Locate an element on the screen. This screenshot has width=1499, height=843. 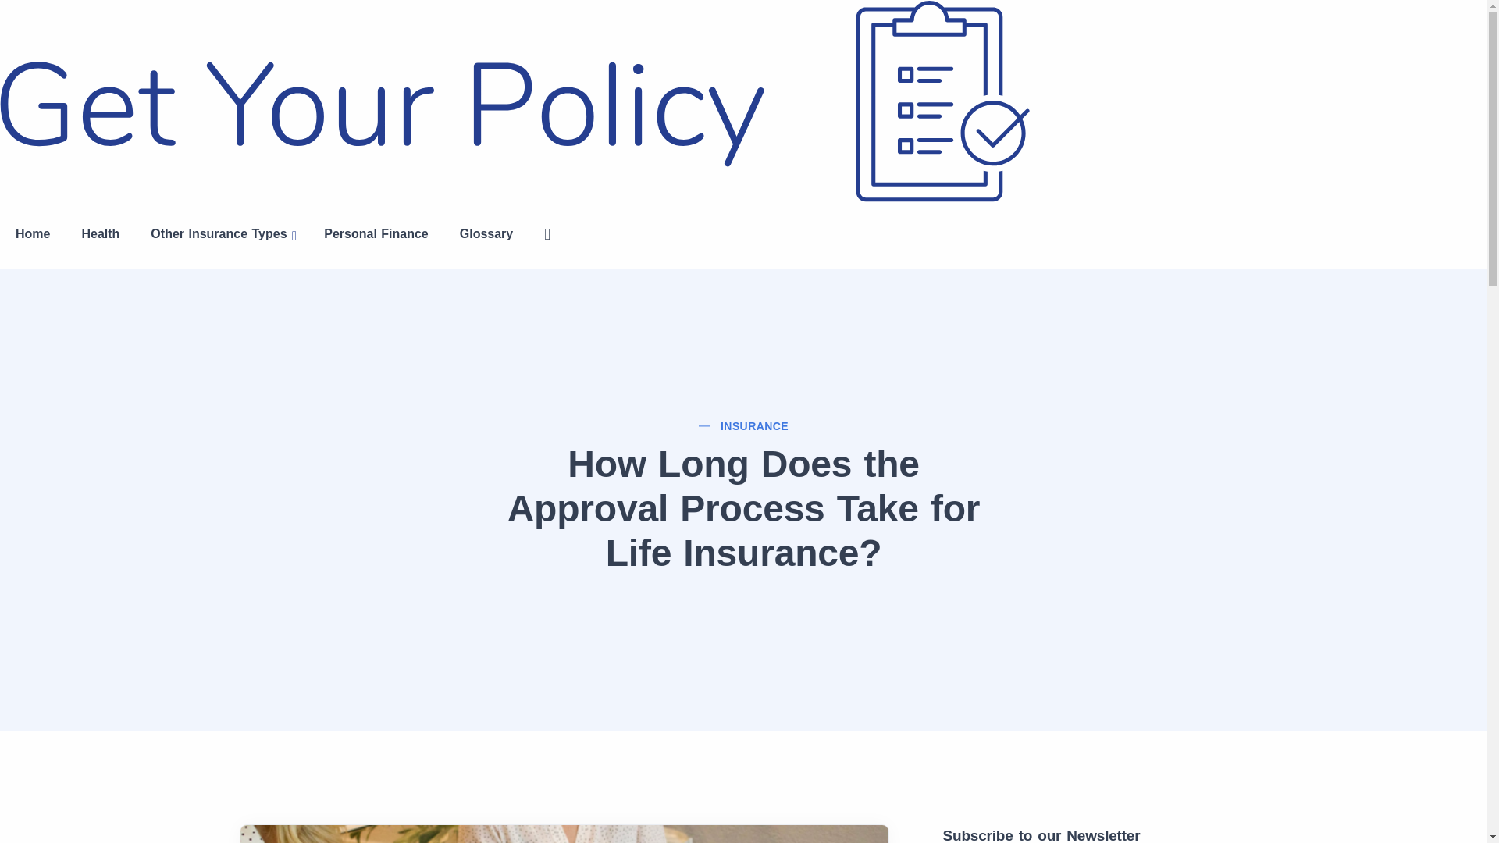
Other Insurance Types is located at coordinates (222, 236).